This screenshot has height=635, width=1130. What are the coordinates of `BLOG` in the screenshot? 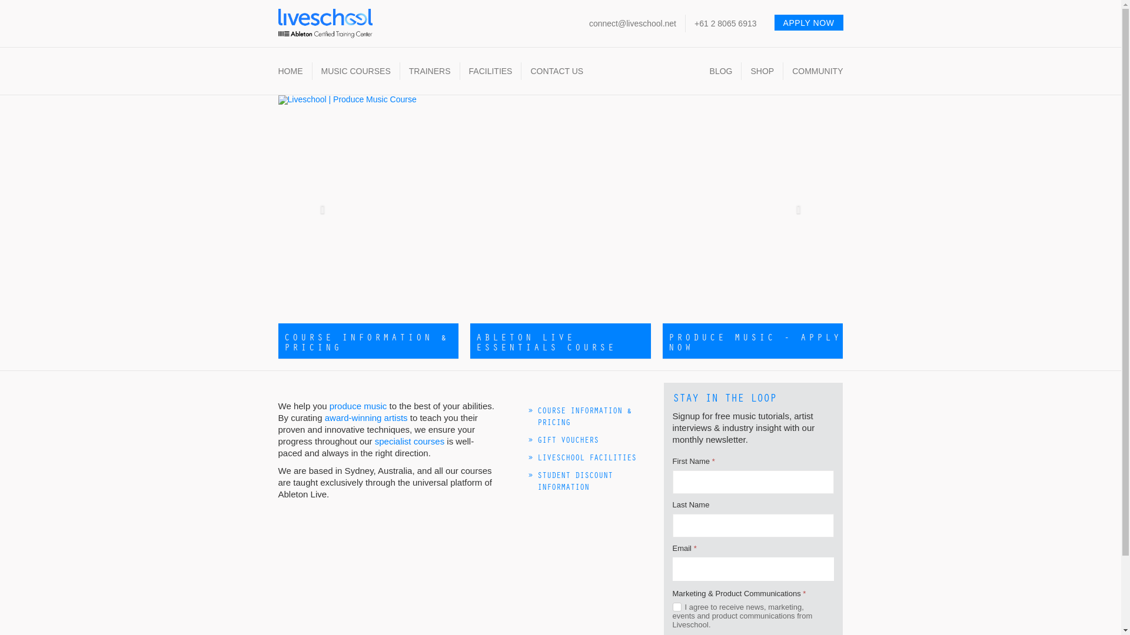 It's located at (722, 71).